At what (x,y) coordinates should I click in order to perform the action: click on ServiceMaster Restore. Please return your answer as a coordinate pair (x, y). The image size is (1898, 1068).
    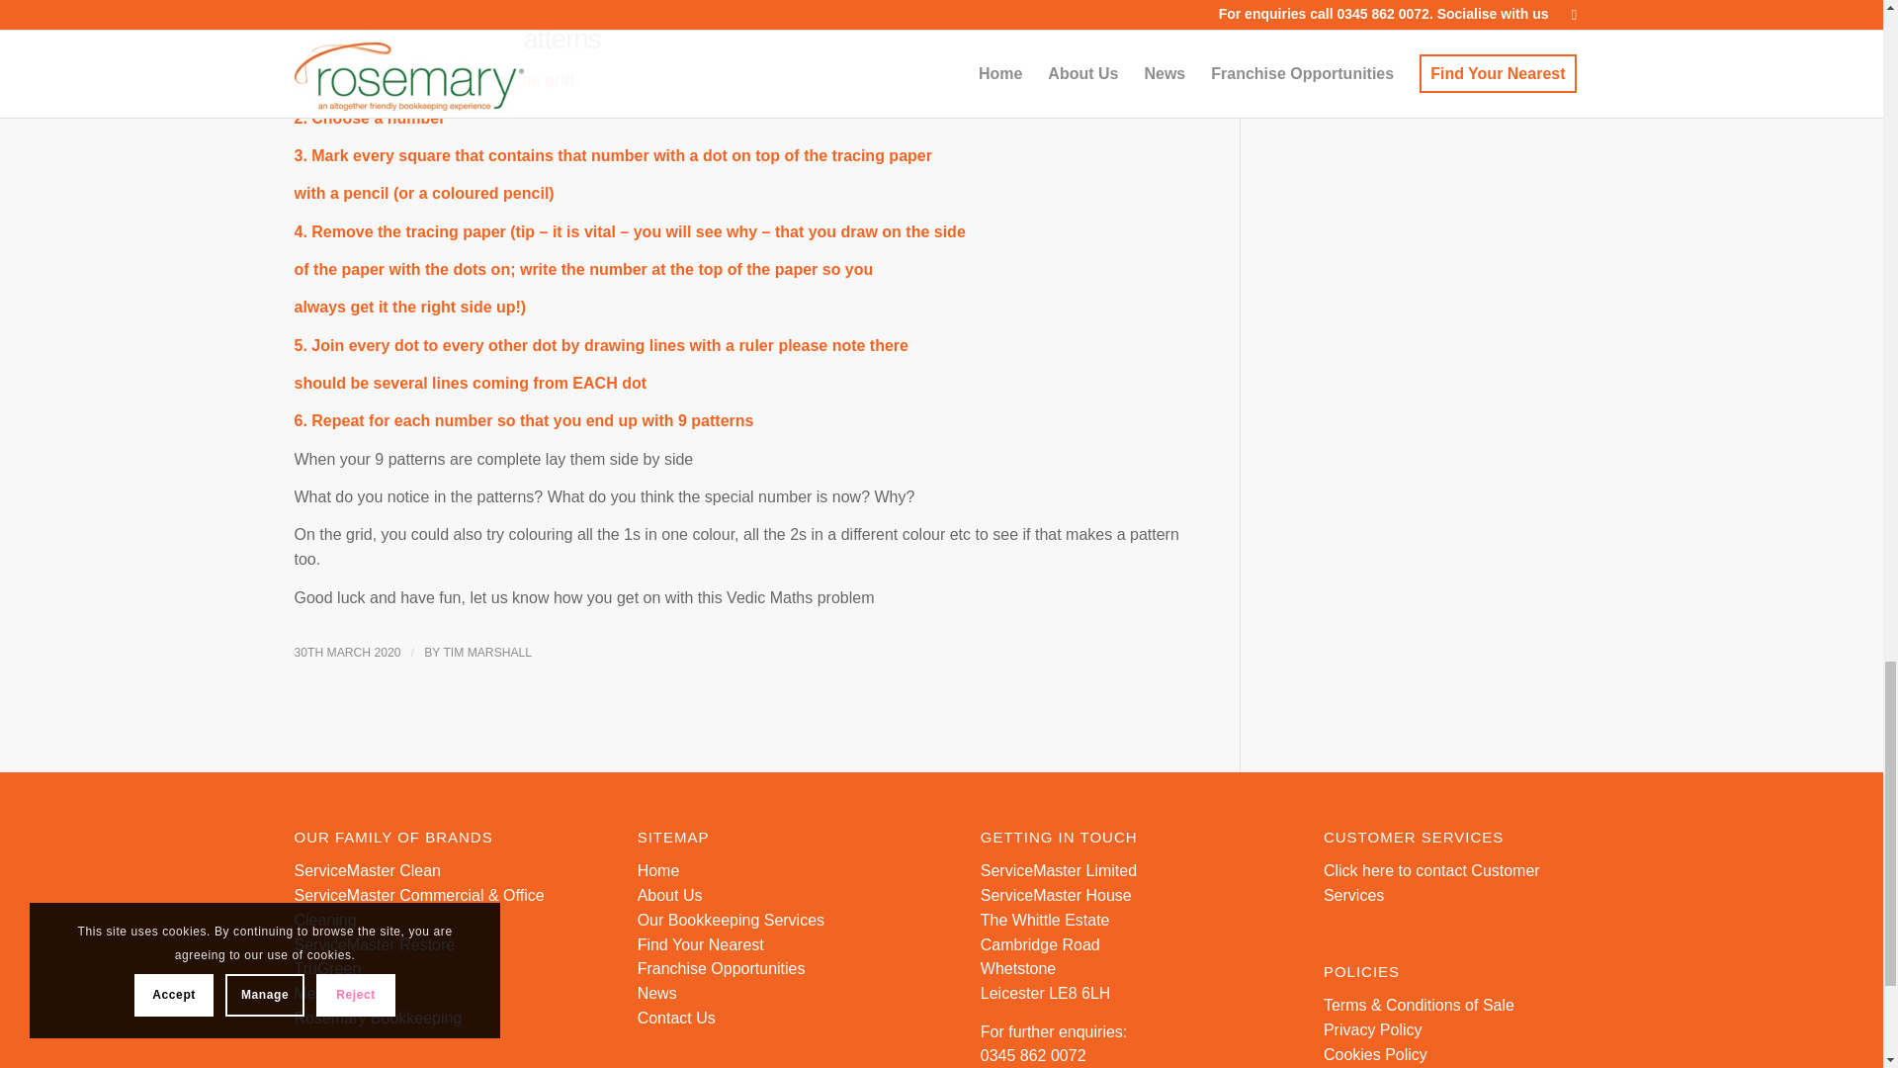
    Looking at the image, I should click on (374, 945).